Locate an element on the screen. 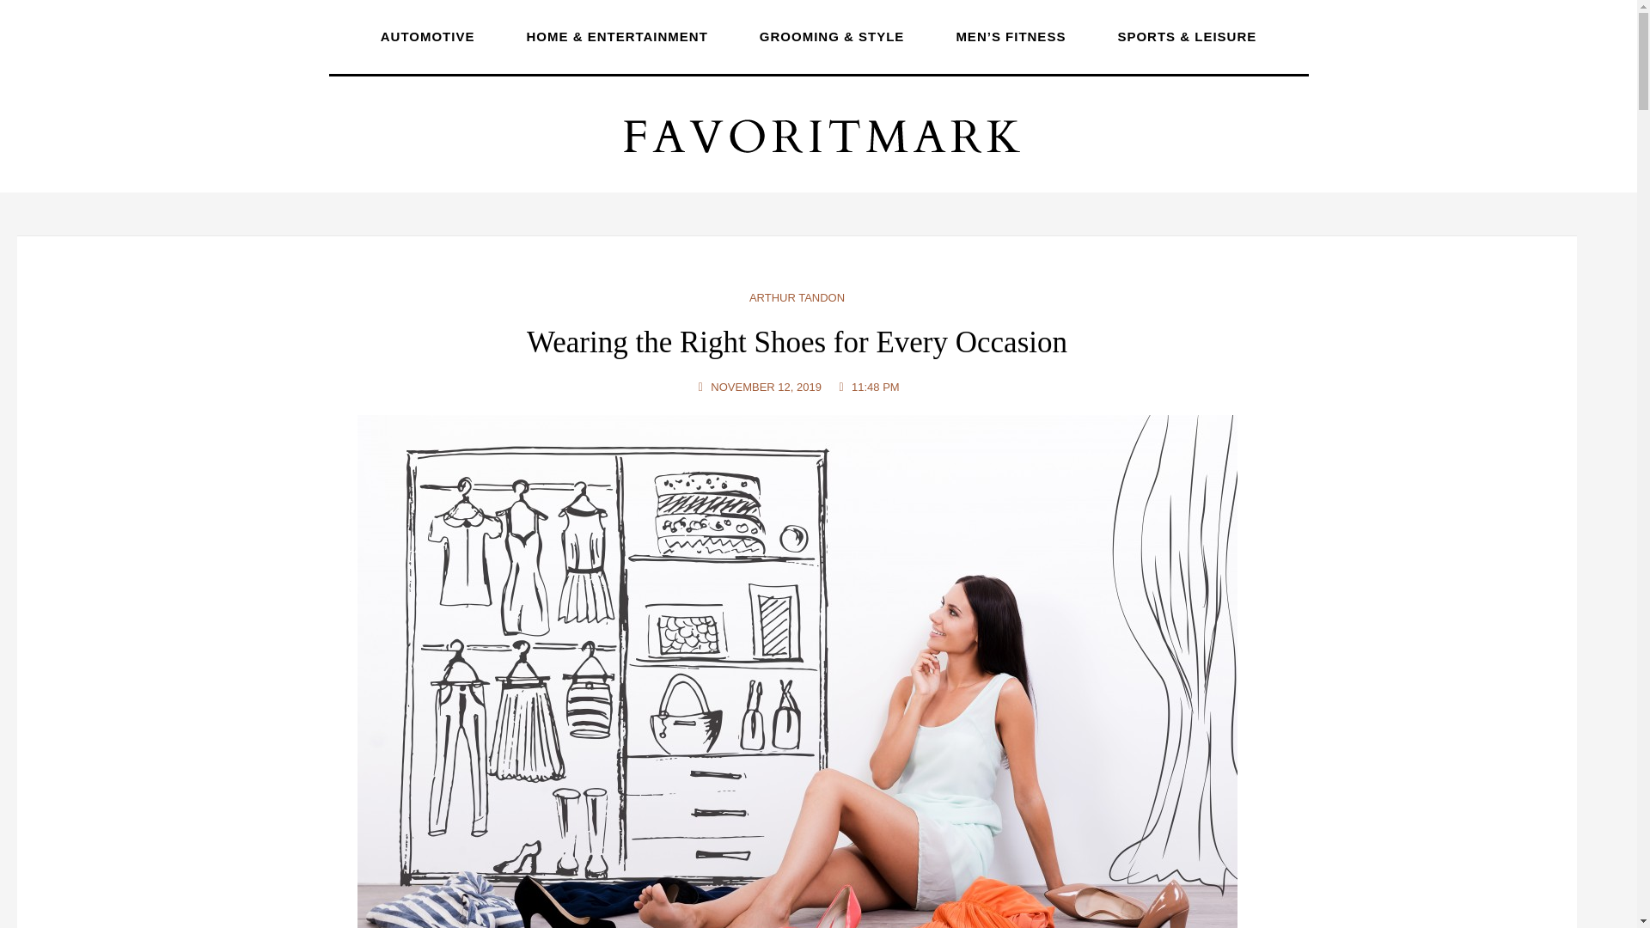 The width and height of the screenshot is (1650, 928). NOVEMBER 12, 2019 is located at coordinates (758, 387).